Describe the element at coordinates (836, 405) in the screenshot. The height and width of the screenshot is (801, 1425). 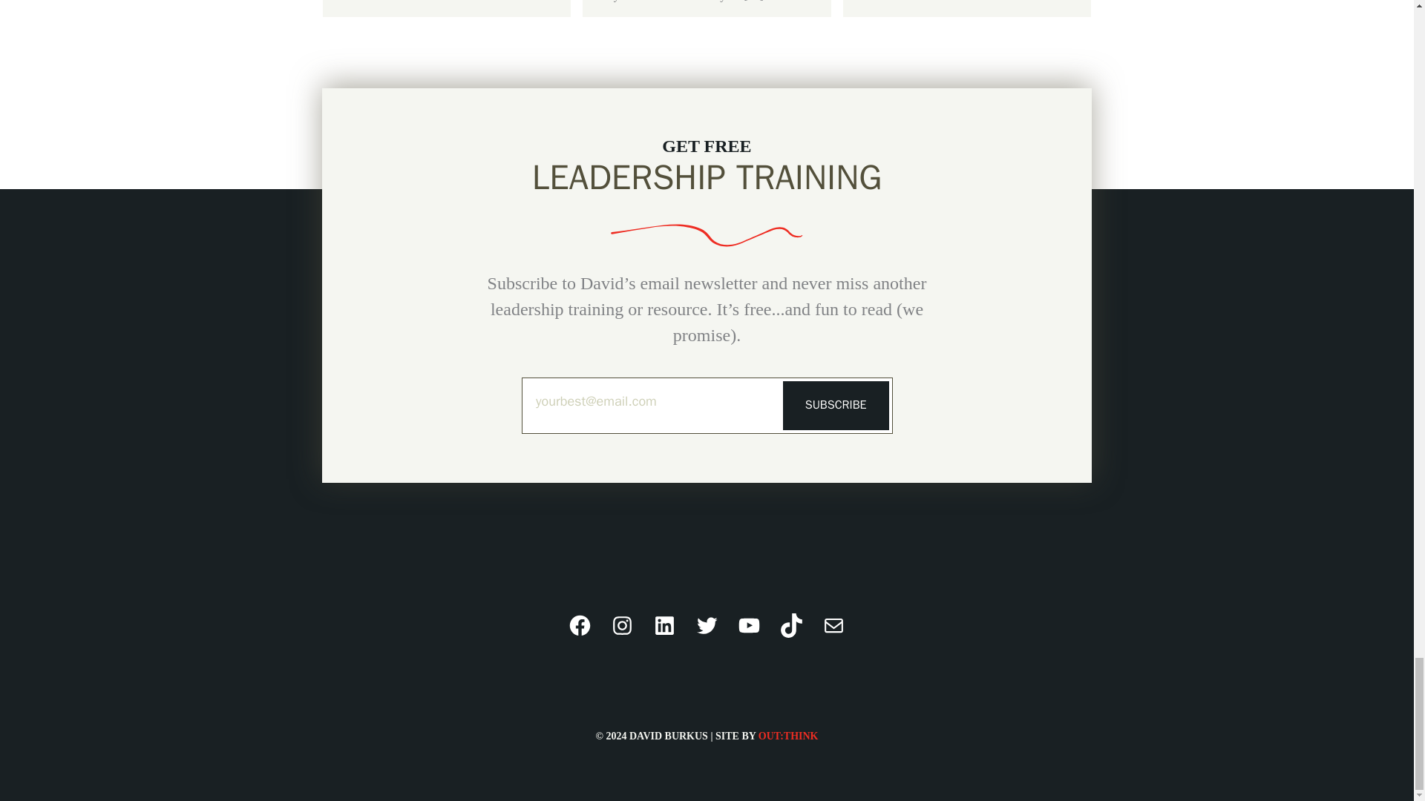
I see `Subscribe` at that location.